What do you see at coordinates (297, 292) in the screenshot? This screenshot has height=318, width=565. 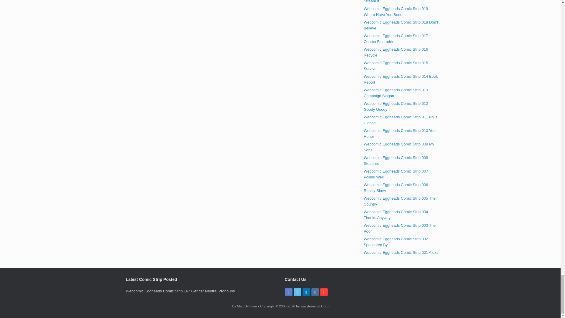 I see `Eggheads Comic Twitter` at bounding box center [297, 292].